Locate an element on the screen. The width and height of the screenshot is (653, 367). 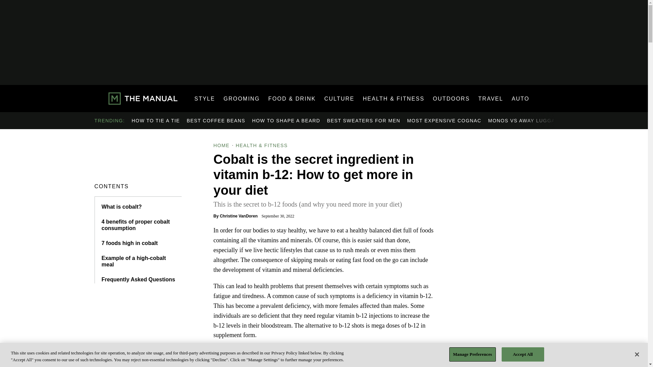
CULTURE is located at coordinates (339, 99).